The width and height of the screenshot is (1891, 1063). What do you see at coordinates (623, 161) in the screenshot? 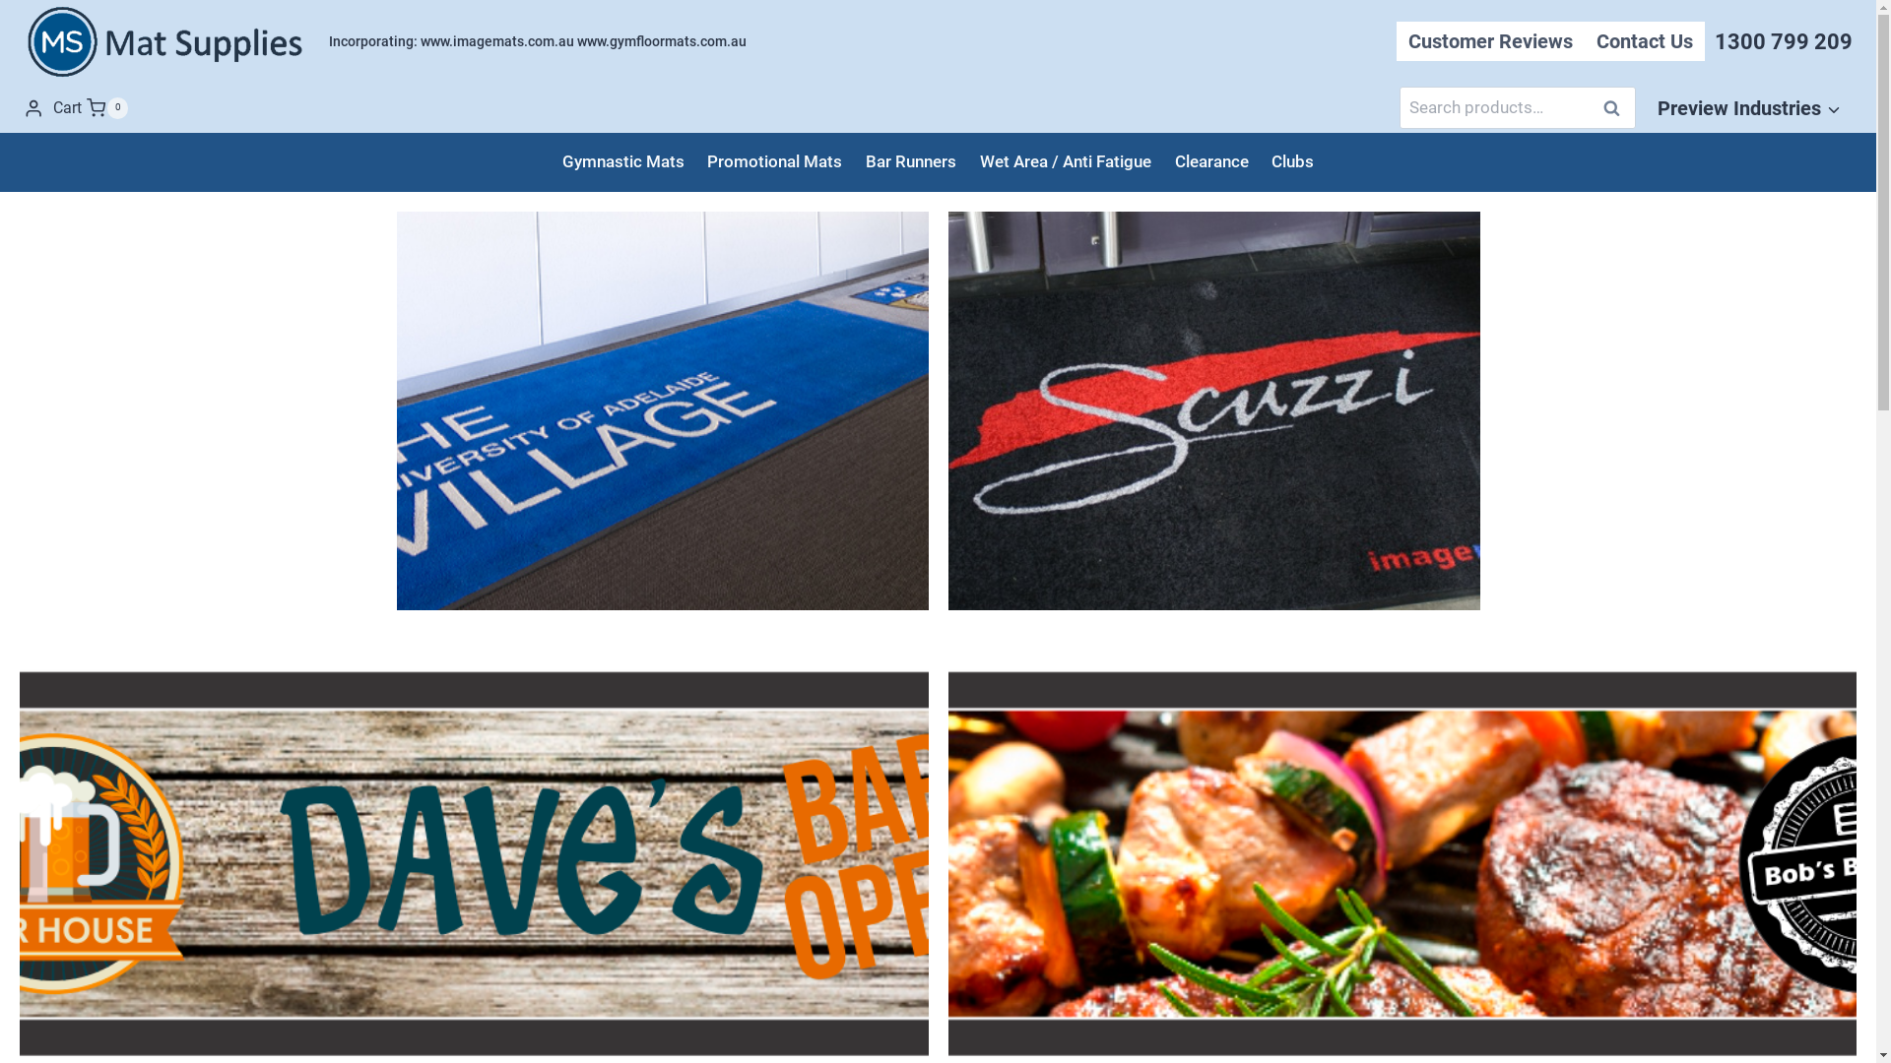
I see `Gymnastic Mats` at bounding box center [623, 161].